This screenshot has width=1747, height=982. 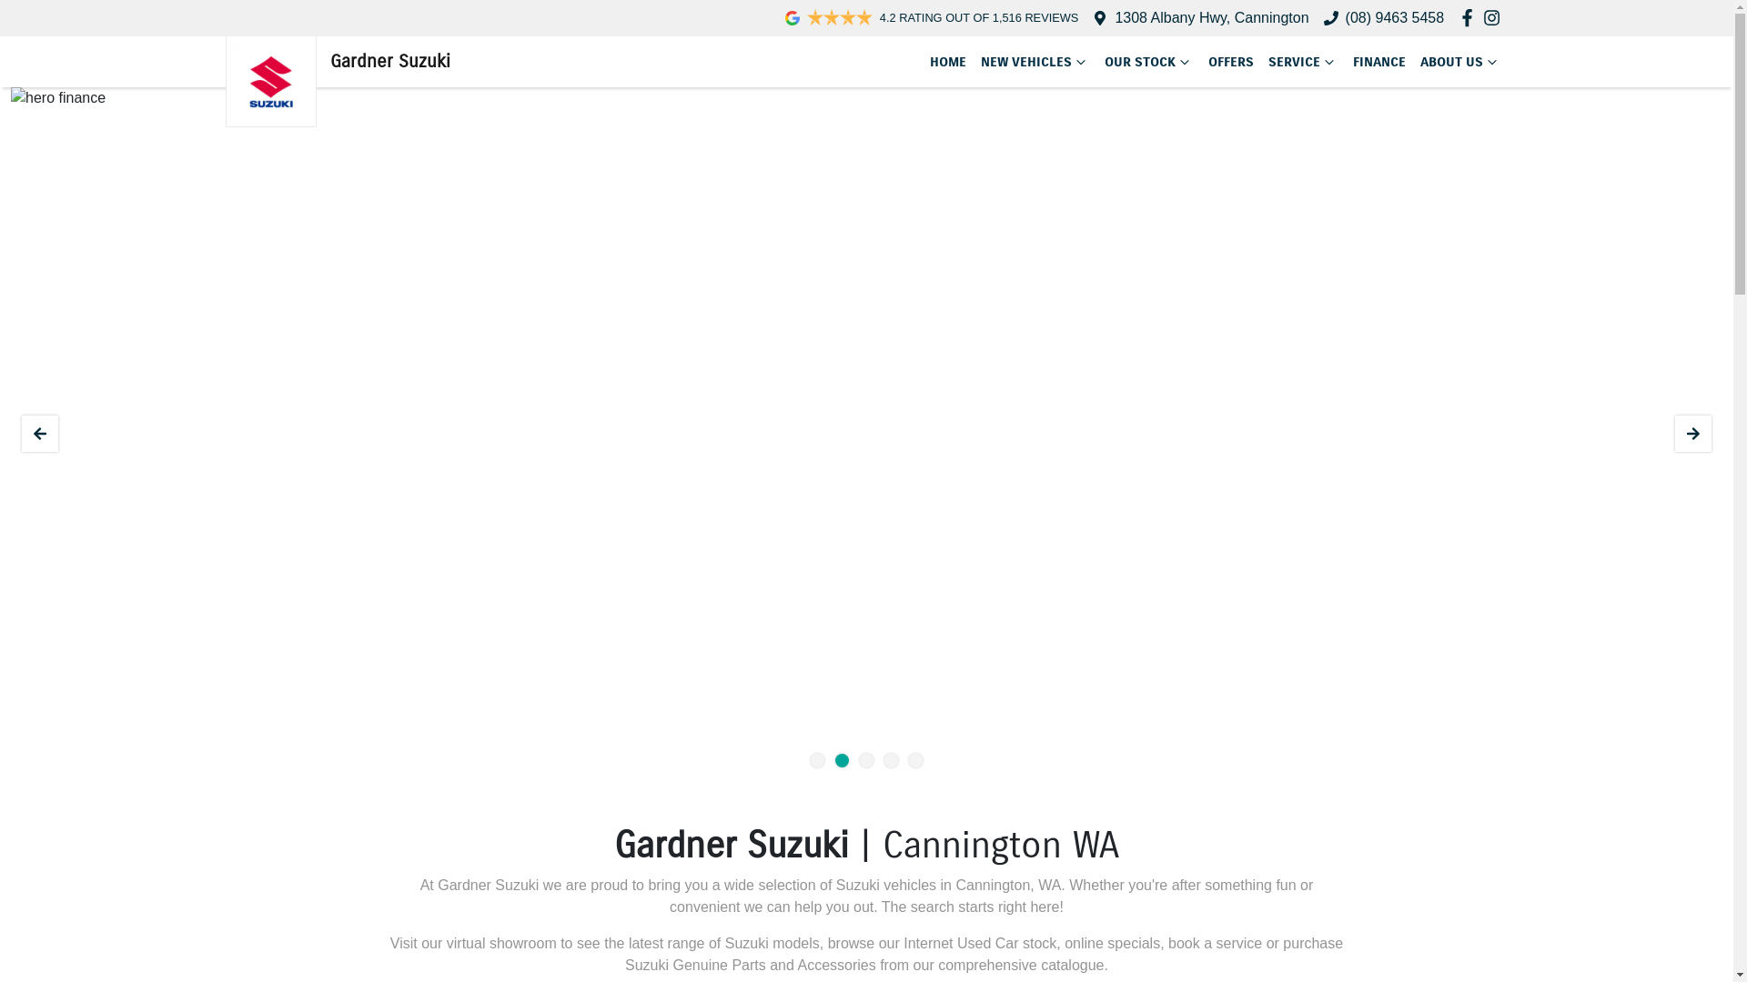 What do you see at coordinates (1378, 62) in the screenshot?
I see `FINANCE` at bounding box center [1378, 62].